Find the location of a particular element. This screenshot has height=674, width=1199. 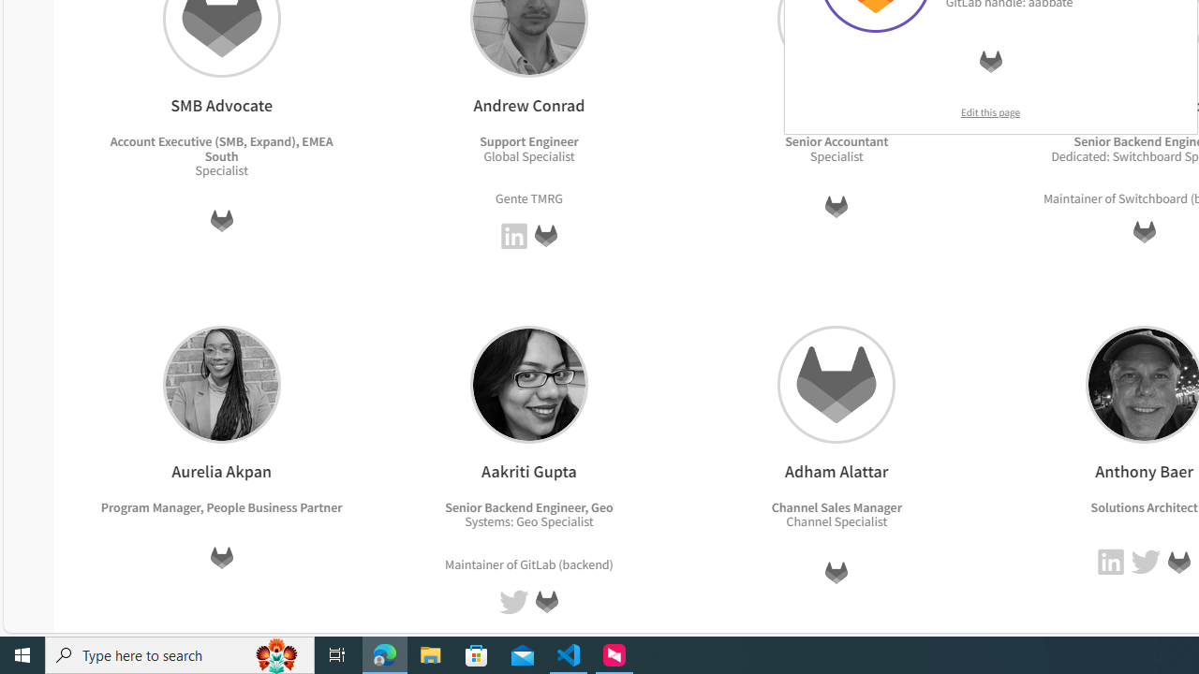

Aakriti Gupta is located at coordinates (528, 384).